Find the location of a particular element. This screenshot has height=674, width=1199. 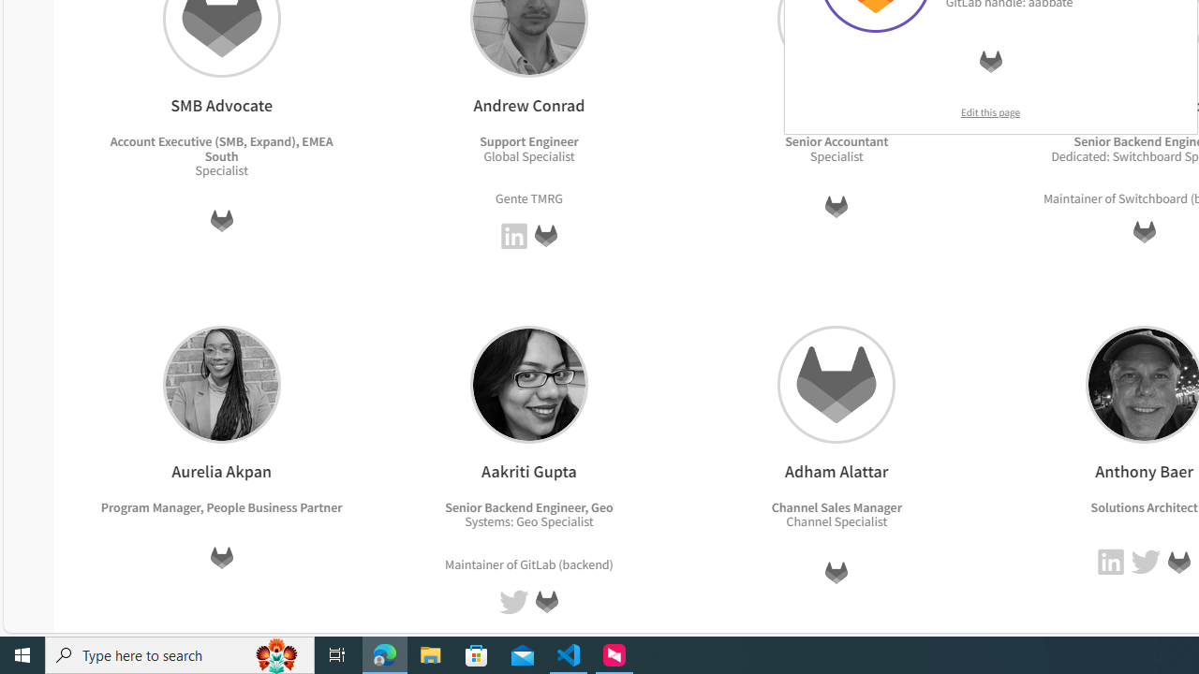

Aakriti Gupta is located at coordinates (528, 384).